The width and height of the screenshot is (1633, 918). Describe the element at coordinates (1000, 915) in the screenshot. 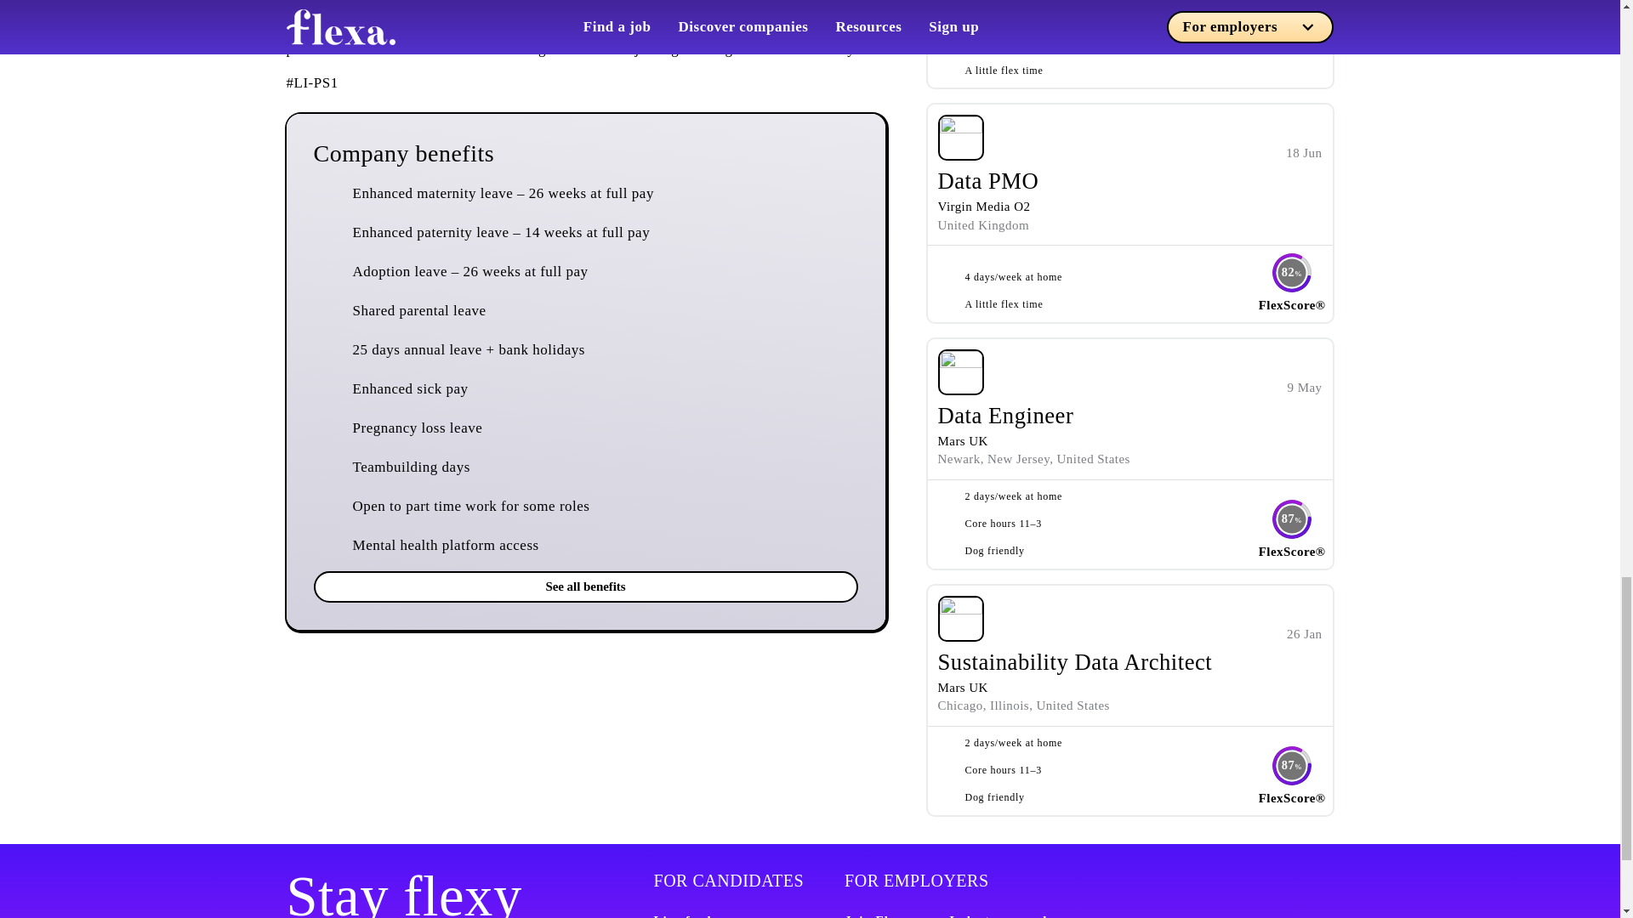

I see `Industry awards` at that location.